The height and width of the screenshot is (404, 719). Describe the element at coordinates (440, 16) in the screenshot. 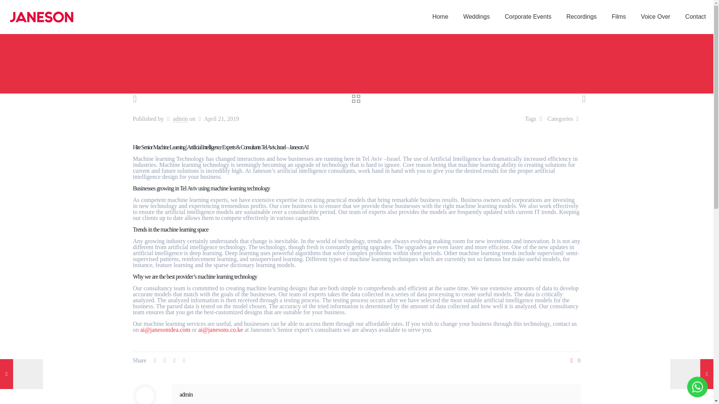

I see `Home` at that location.